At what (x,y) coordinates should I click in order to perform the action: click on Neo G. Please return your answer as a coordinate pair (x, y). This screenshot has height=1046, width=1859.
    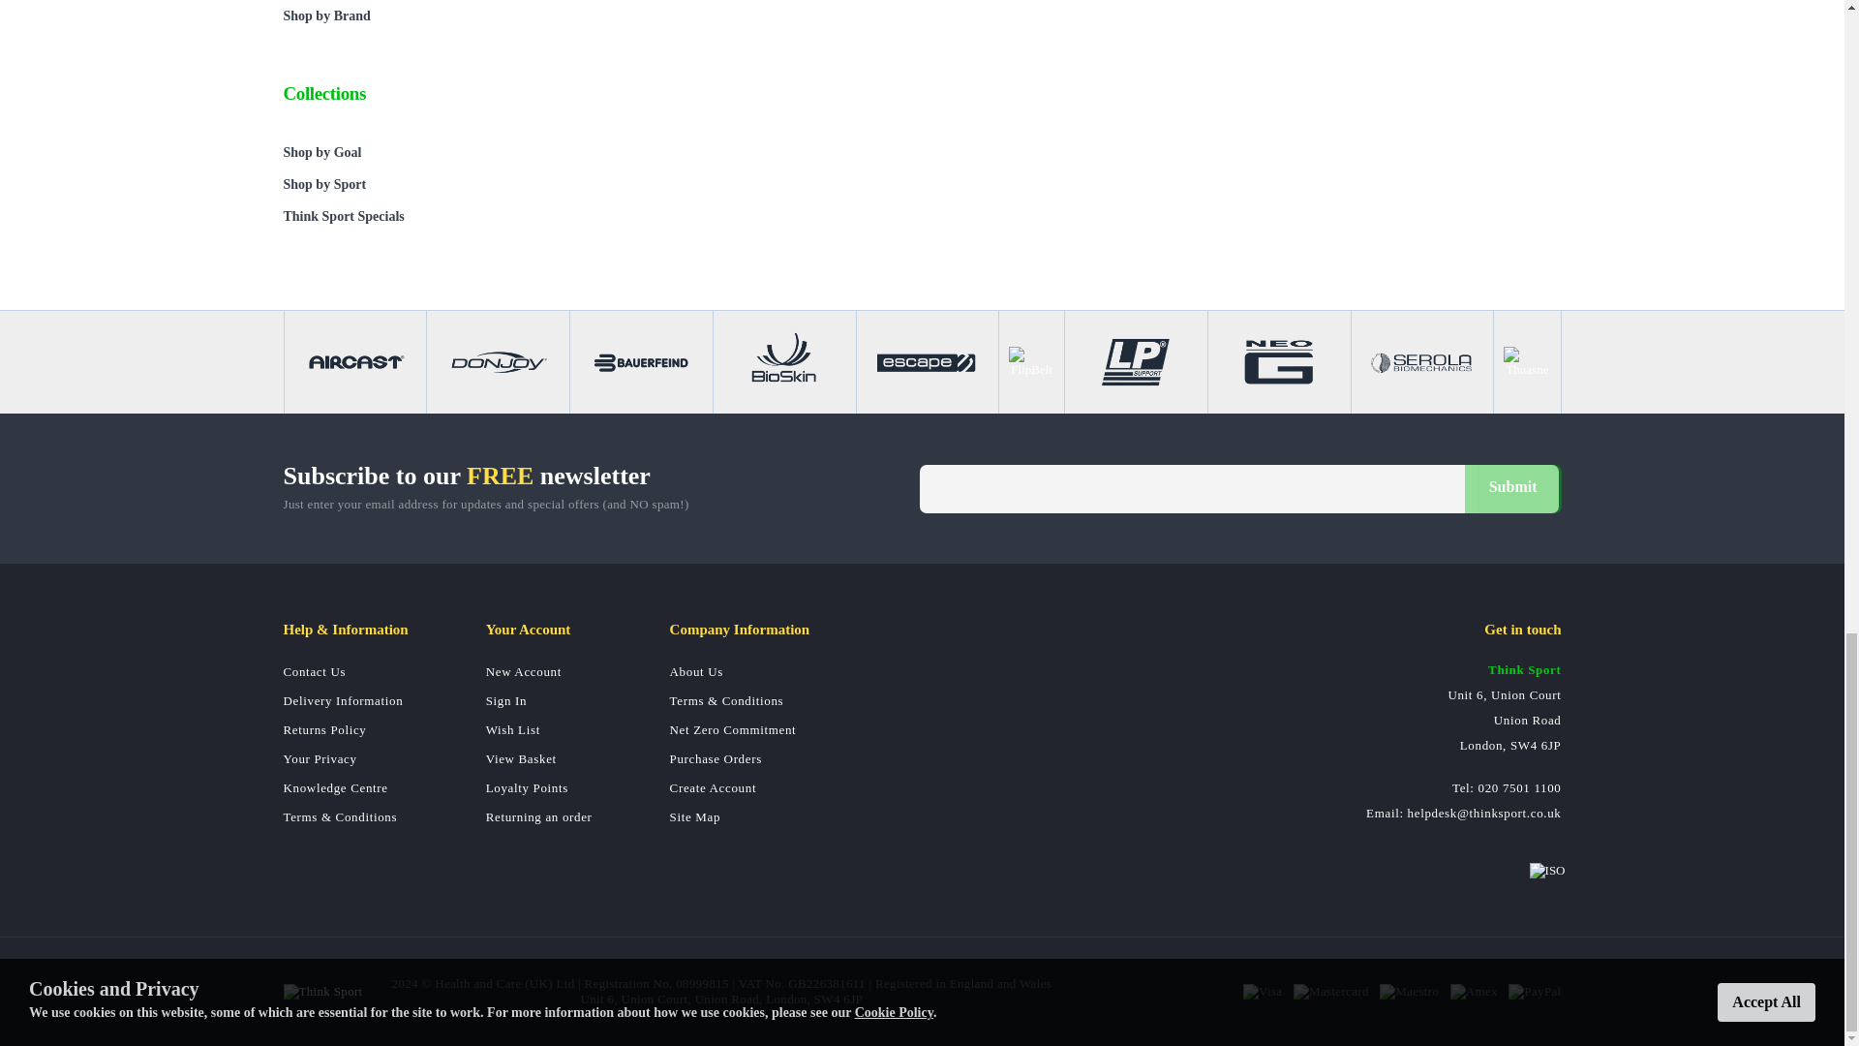
    Looking at the image, I should click on (1278, 361).